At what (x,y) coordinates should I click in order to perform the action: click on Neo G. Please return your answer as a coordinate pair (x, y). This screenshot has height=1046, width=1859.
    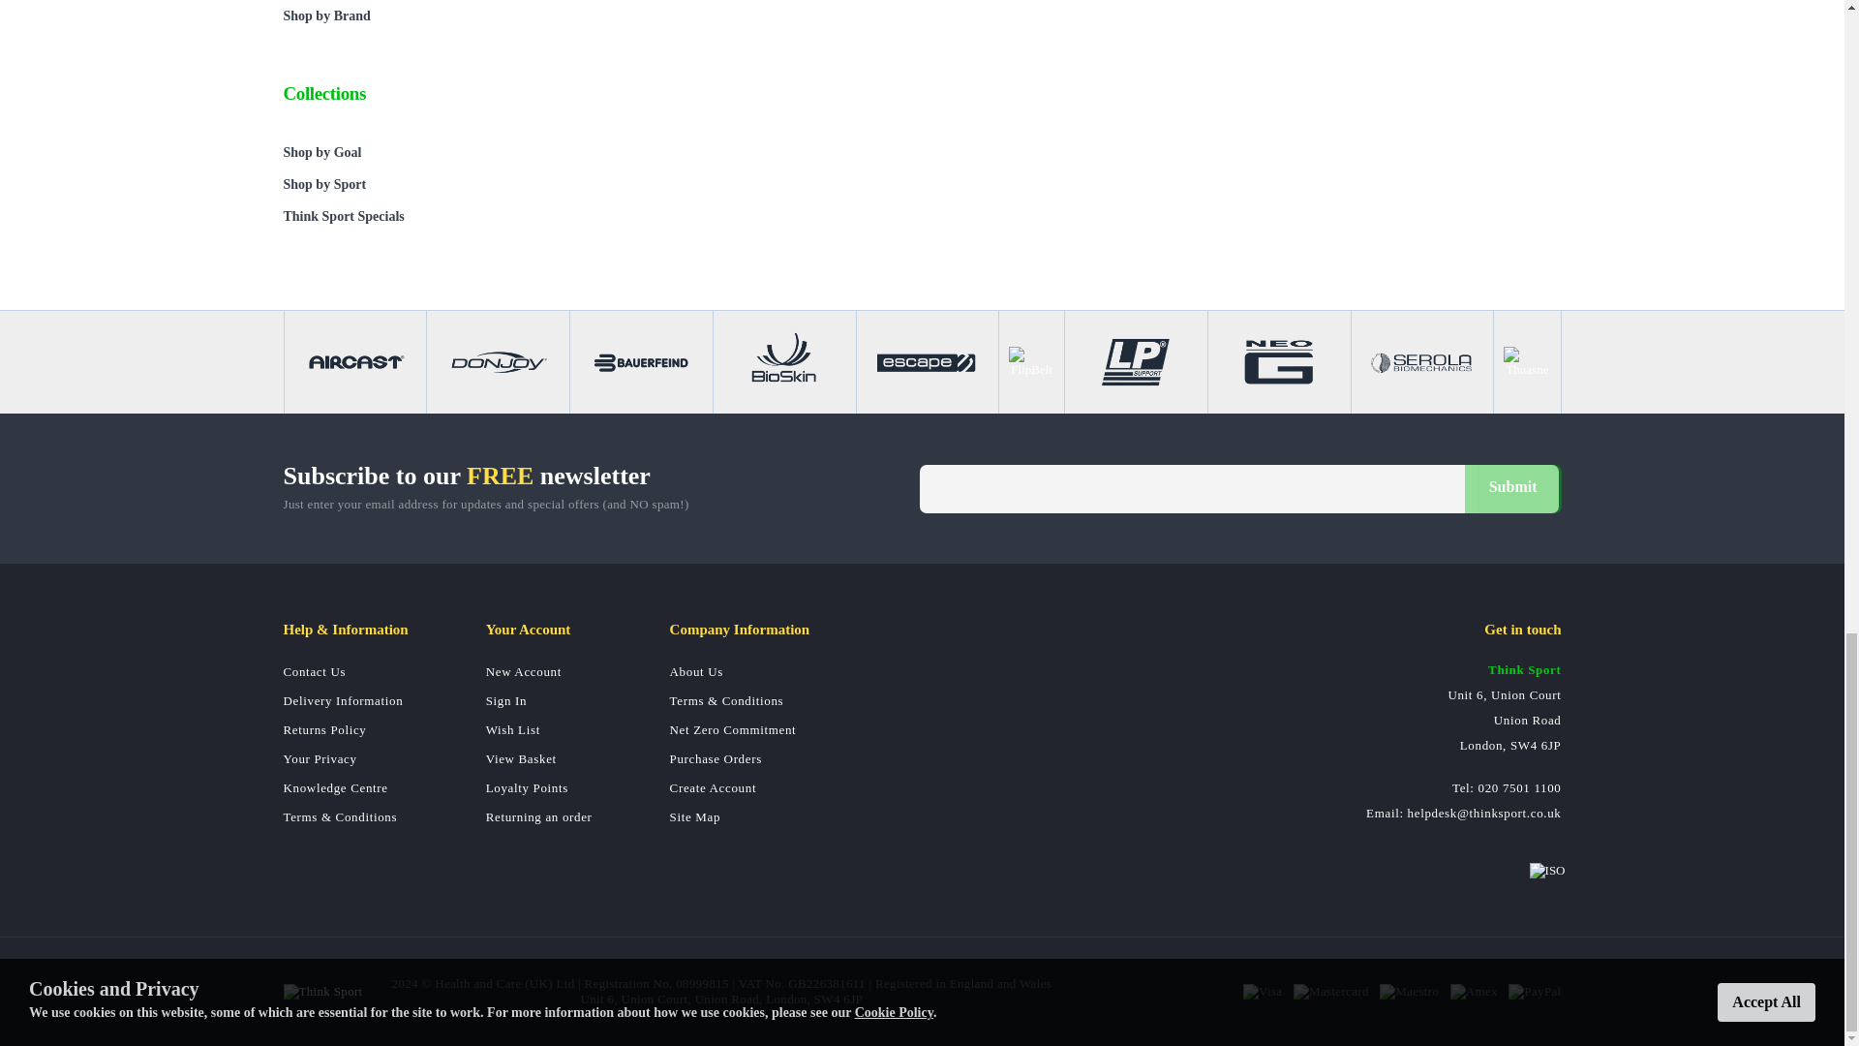
    Looking at the image, I should click on (1278, 361).